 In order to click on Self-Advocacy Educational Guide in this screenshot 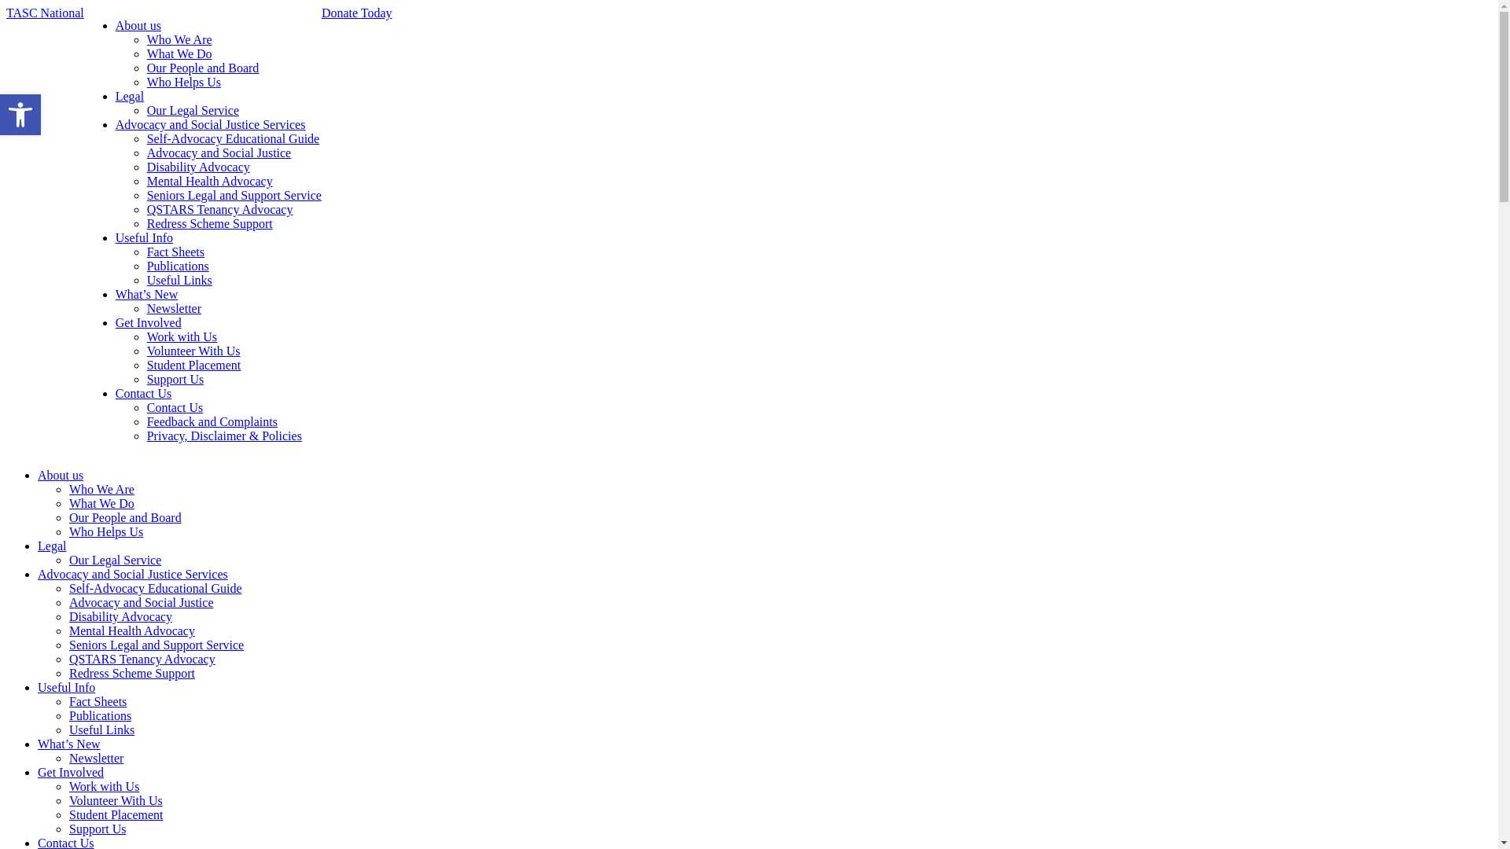, I will do `click(233, 138)`.